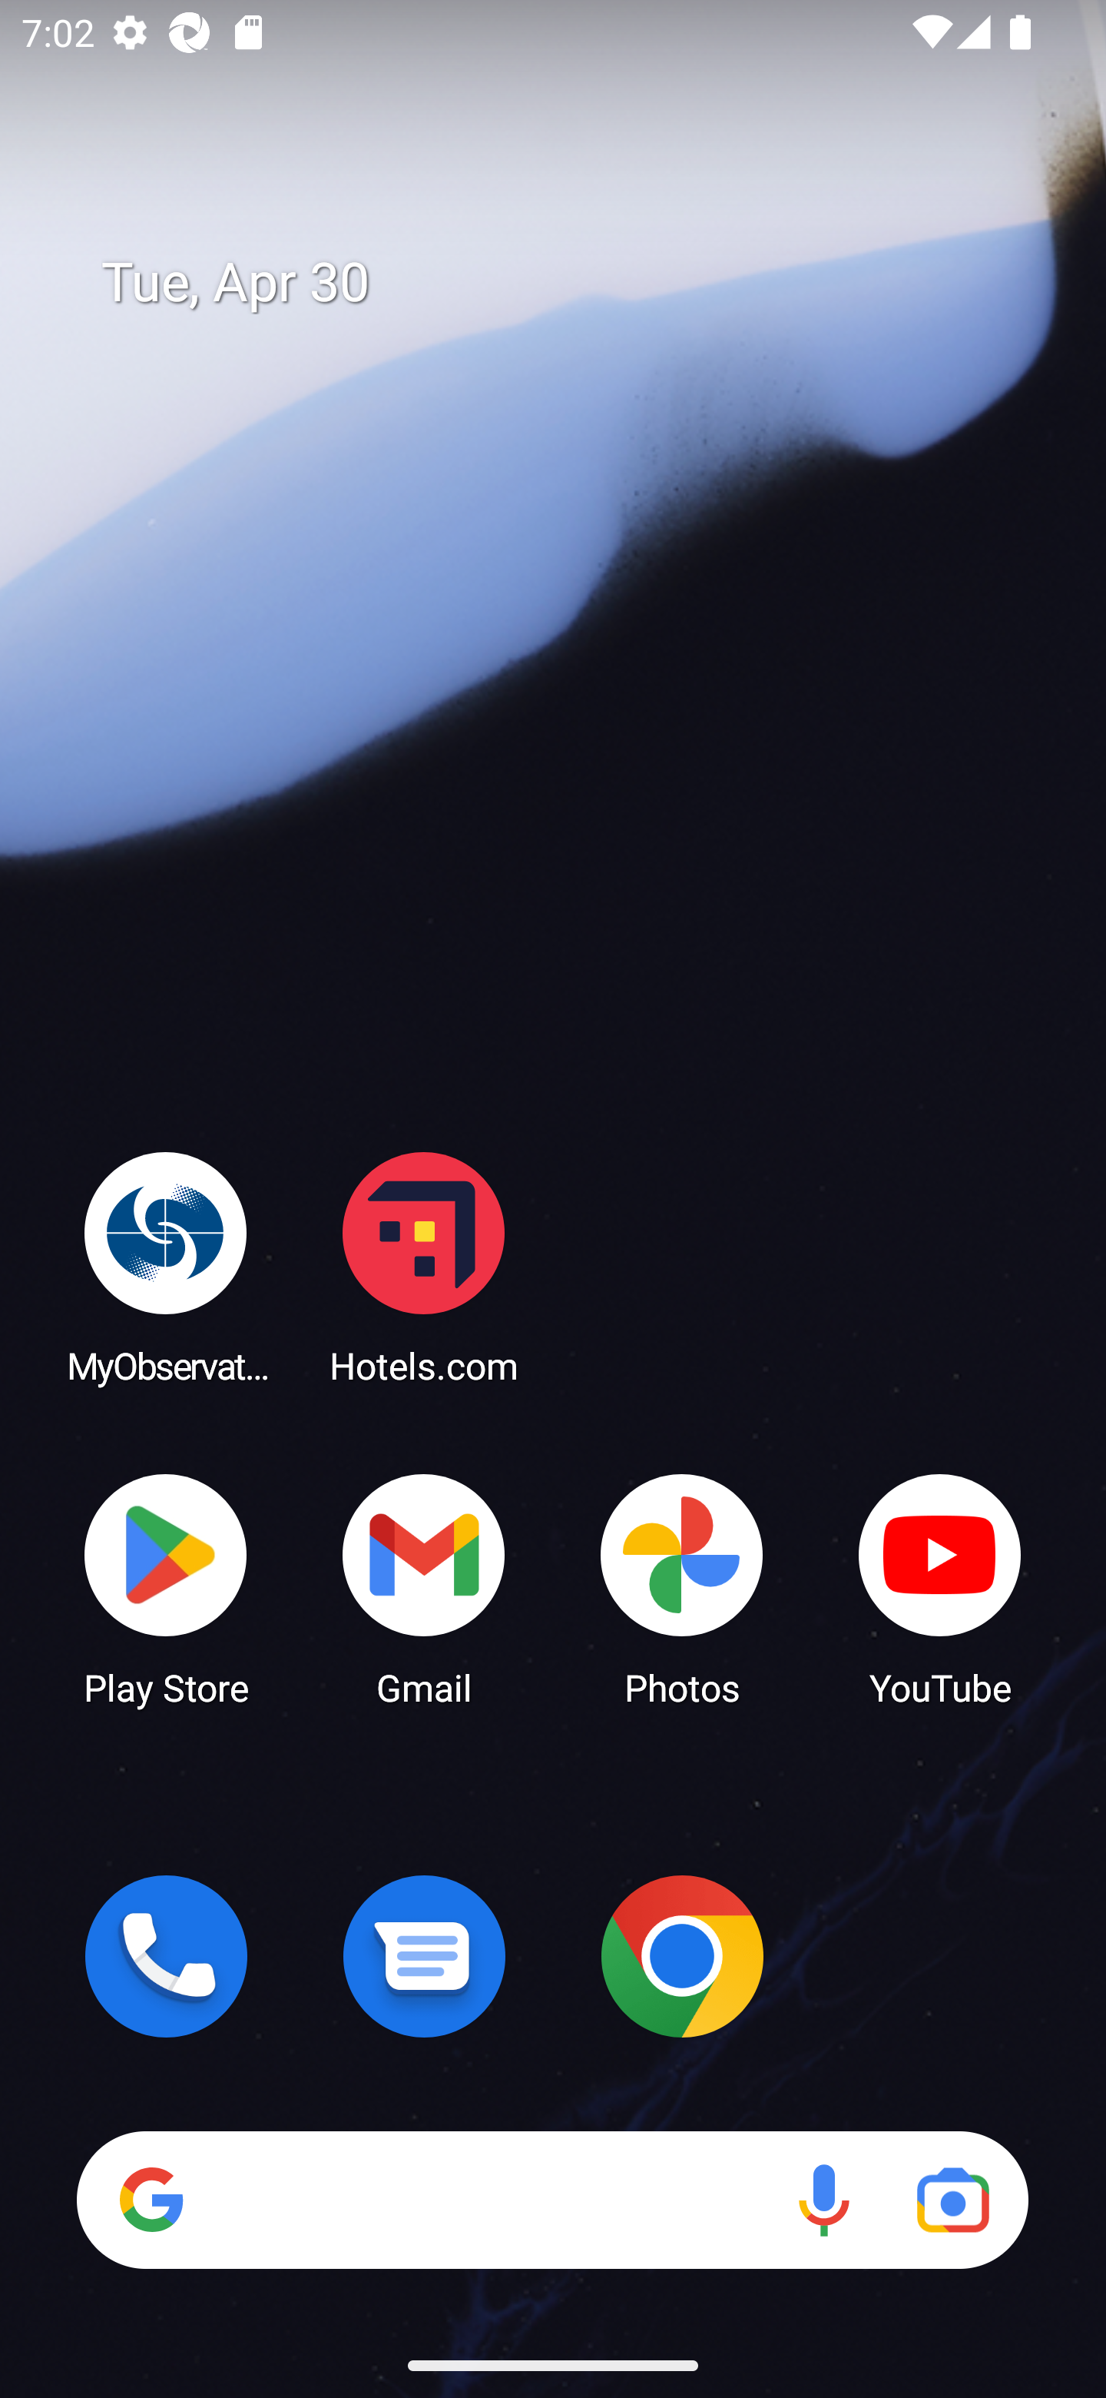  What do you see at coordinates (424, 1267) in the screenshot?
I see `Hotels.com` at bounding box center [424, 1267].